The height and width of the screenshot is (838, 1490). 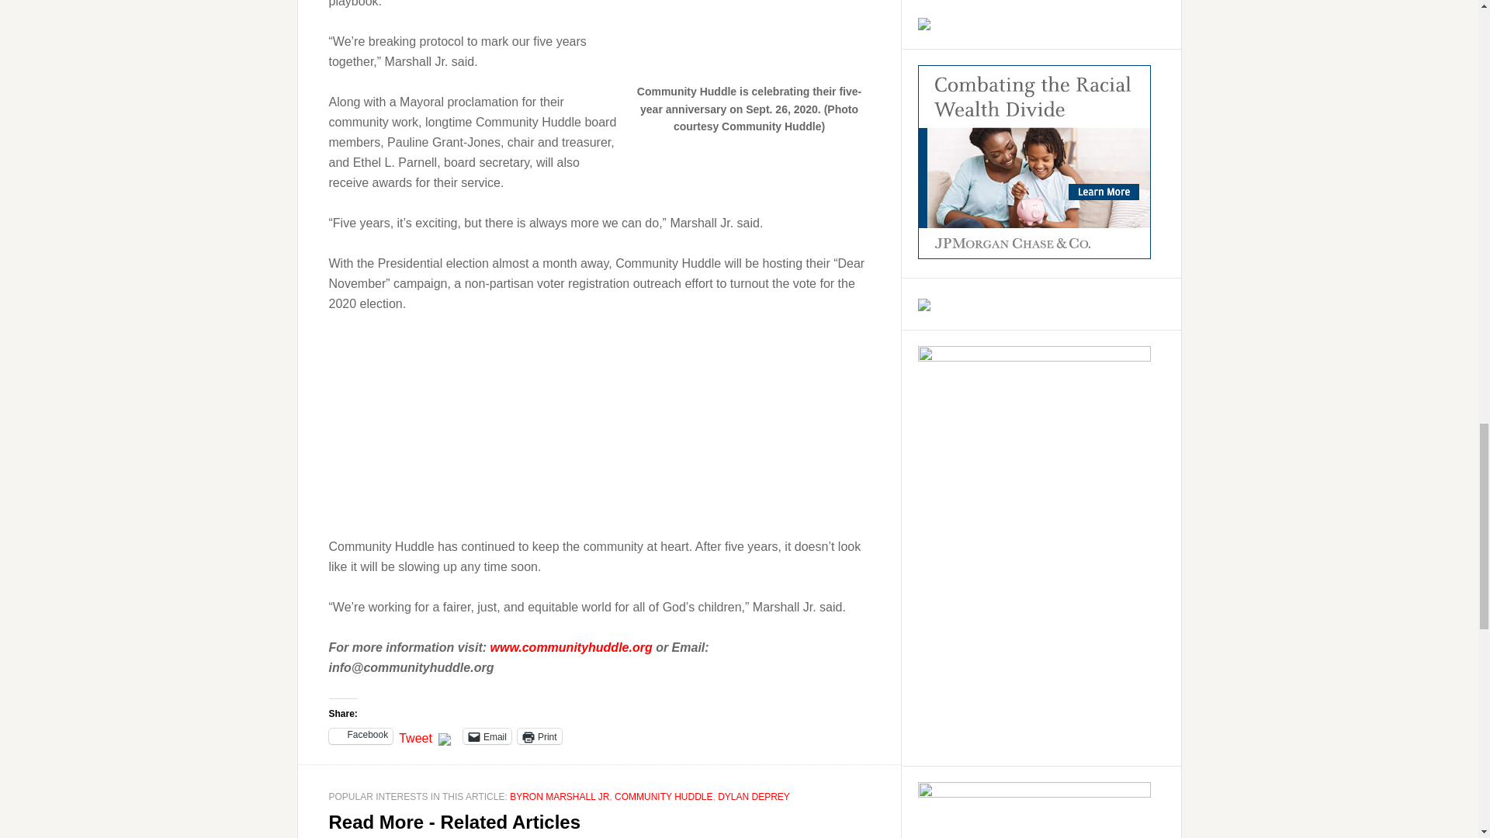 I want to click on Click to share on Facebook, so click(x=361, y=736).